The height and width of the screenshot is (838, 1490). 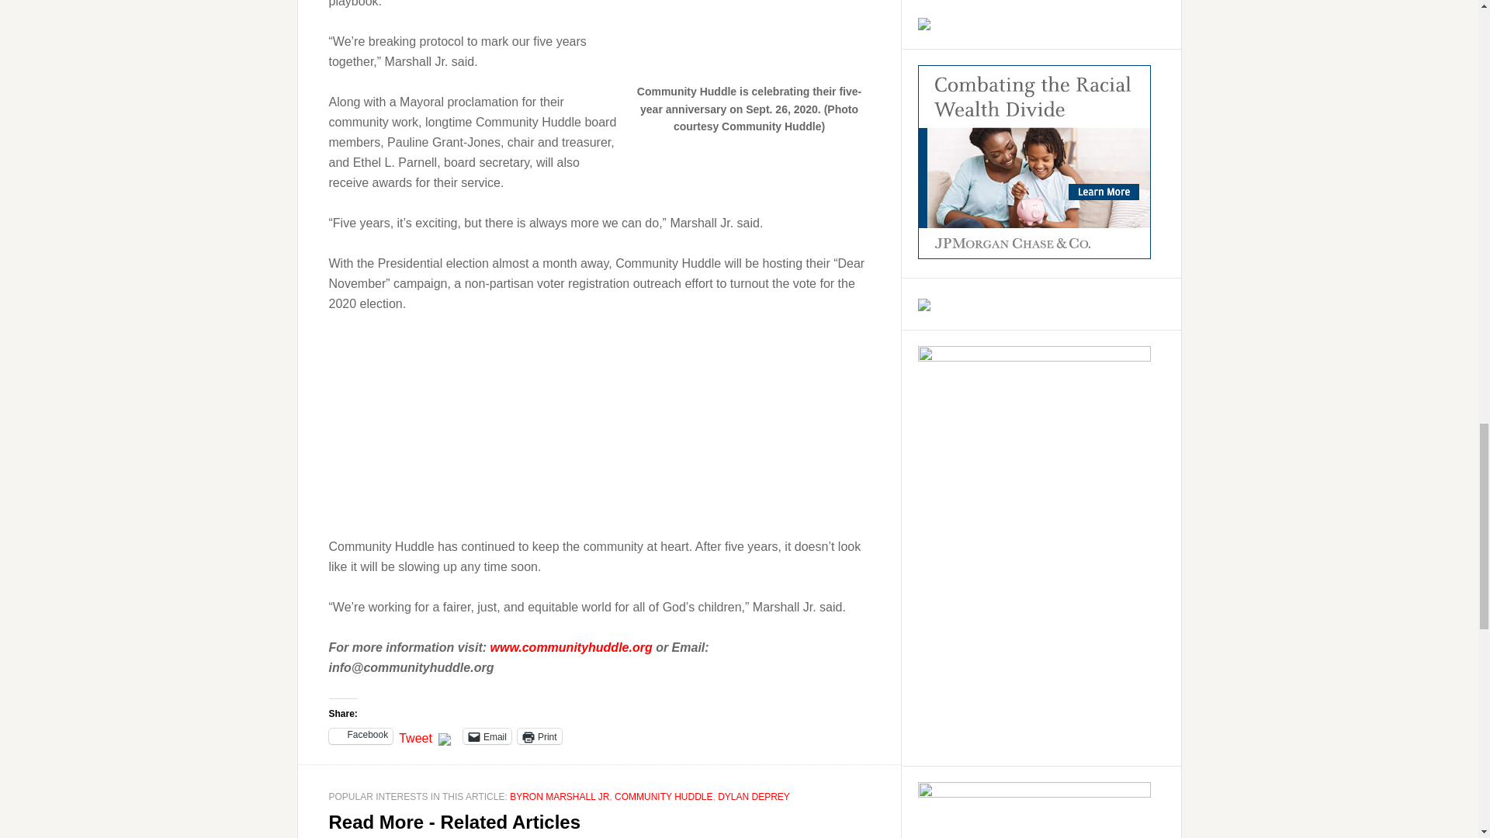 I want to click on Click to share on Facebook, so click(x=361, y=736).